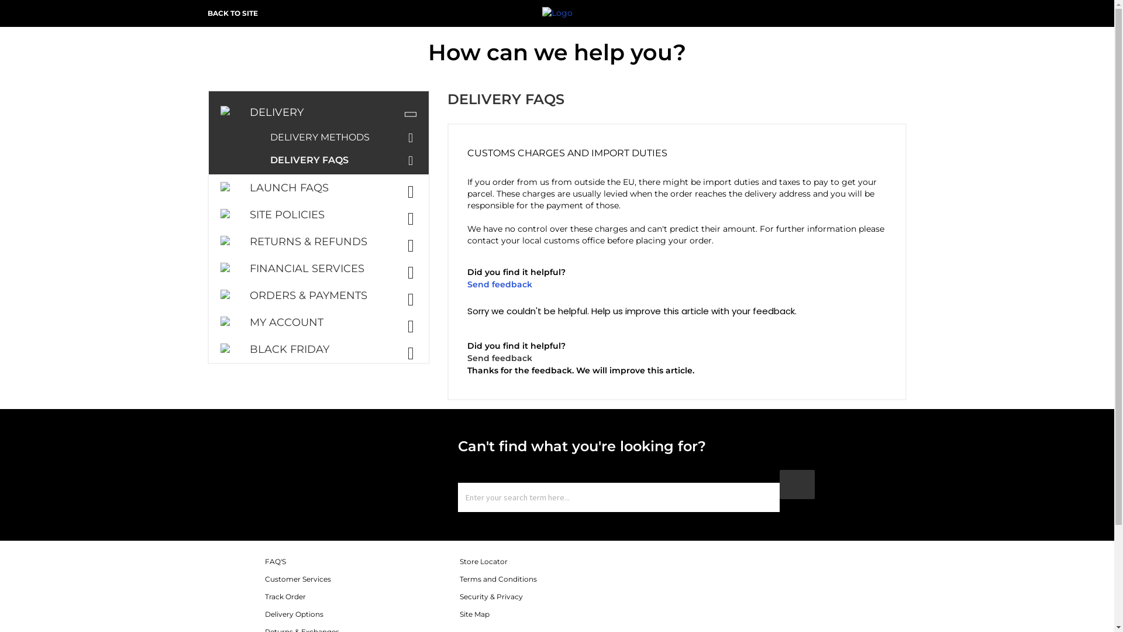  I want to click on Send feedback, so click(500, 358).